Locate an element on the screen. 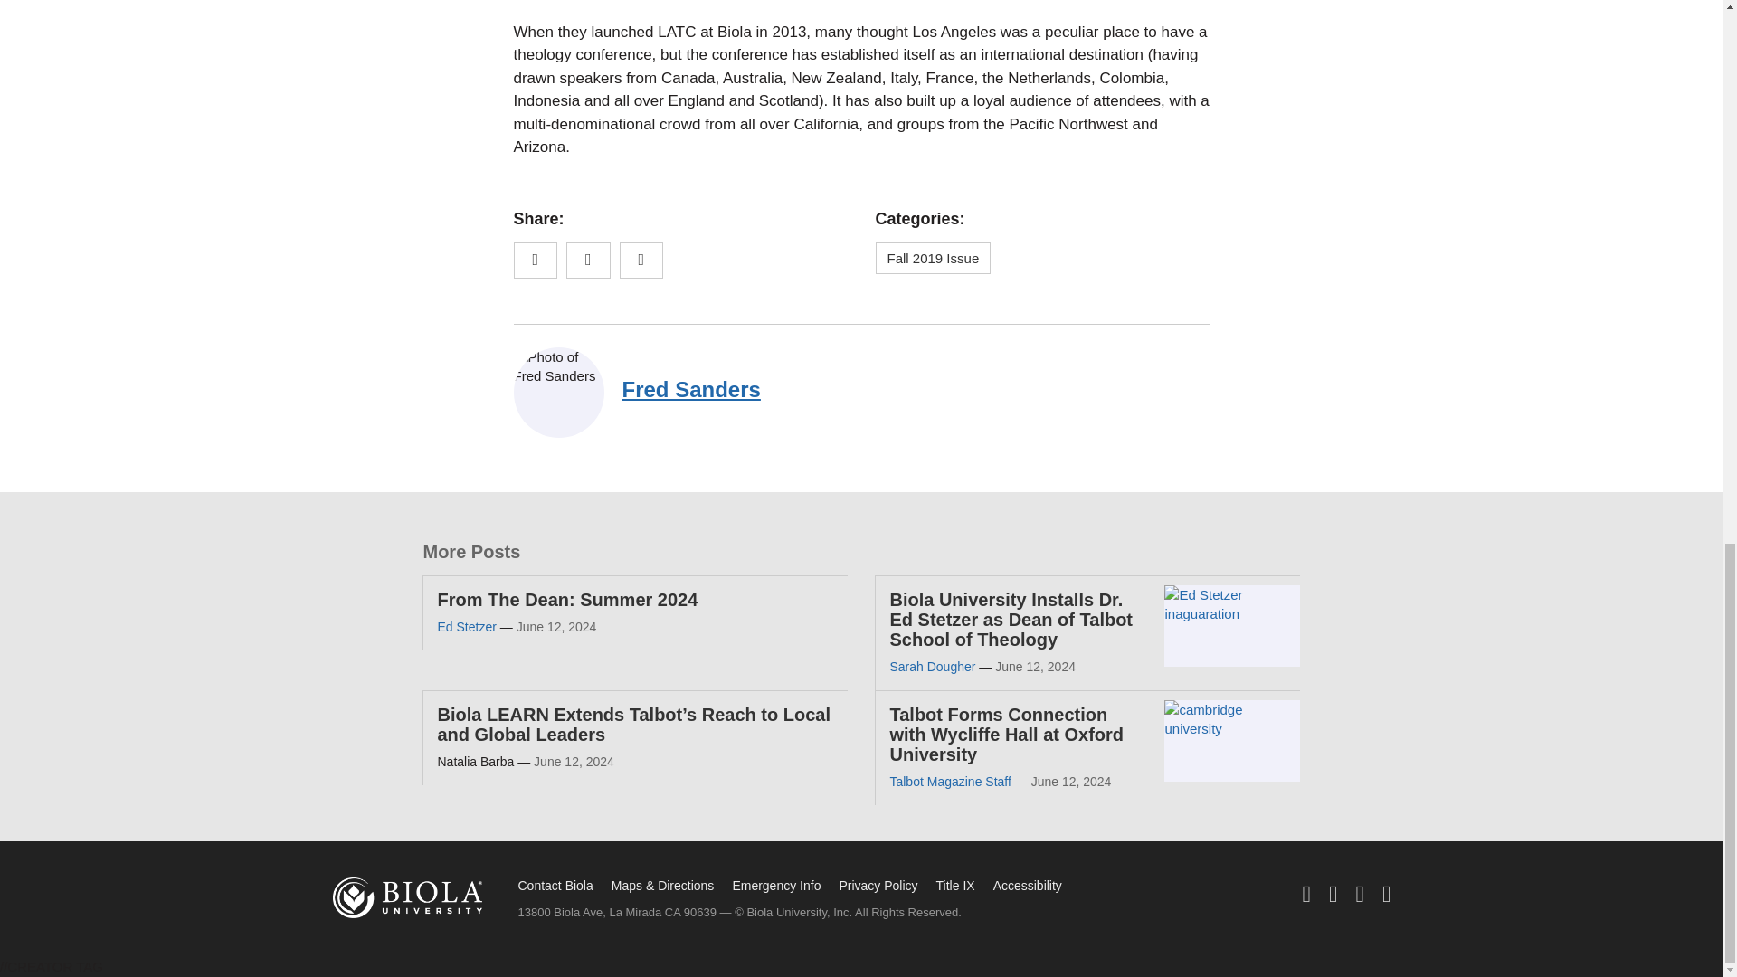  Ed Stetzer is located at coordinates (466, 626).